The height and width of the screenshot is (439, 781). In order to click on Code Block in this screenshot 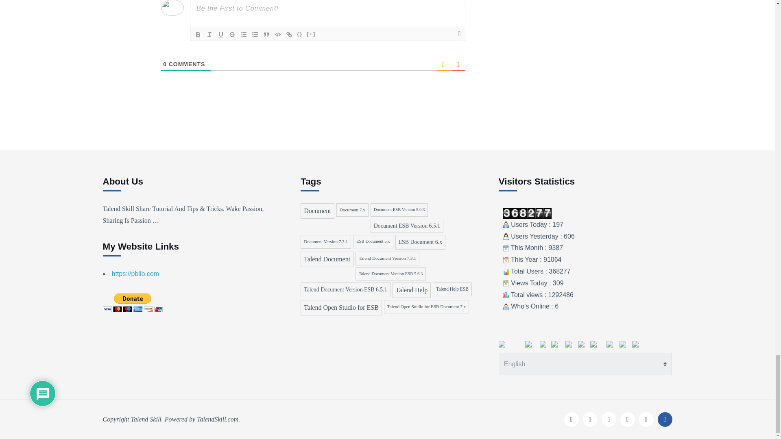, I will do `click(277, 35)`.